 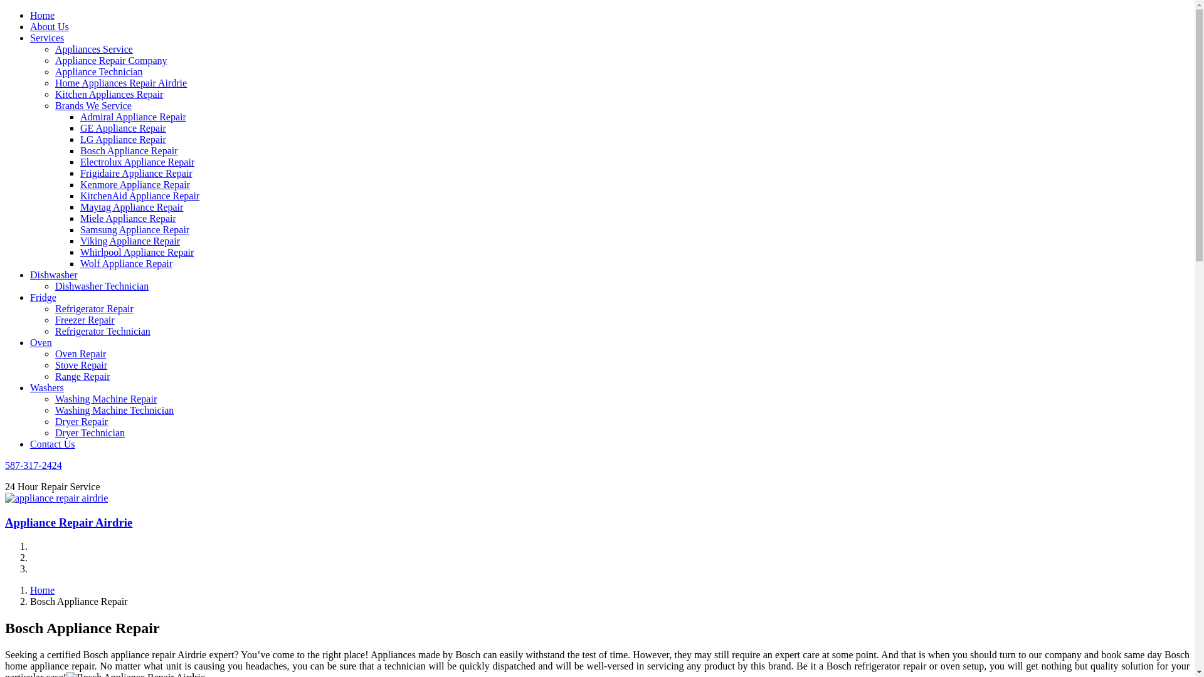 What do you see at coordinates (41, 342) in the screenshot?
I see `Oven` at bounding box center [41, 342].